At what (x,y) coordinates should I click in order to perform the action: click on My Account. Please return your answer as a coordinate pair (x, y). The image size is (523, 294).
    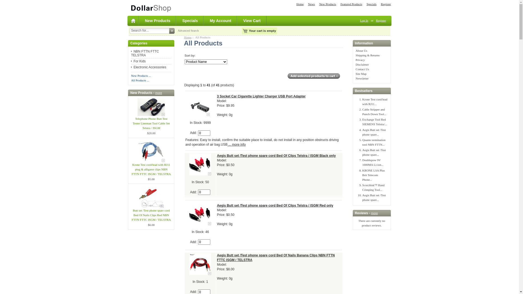
    Looking at the image, I should click on (221, 21).